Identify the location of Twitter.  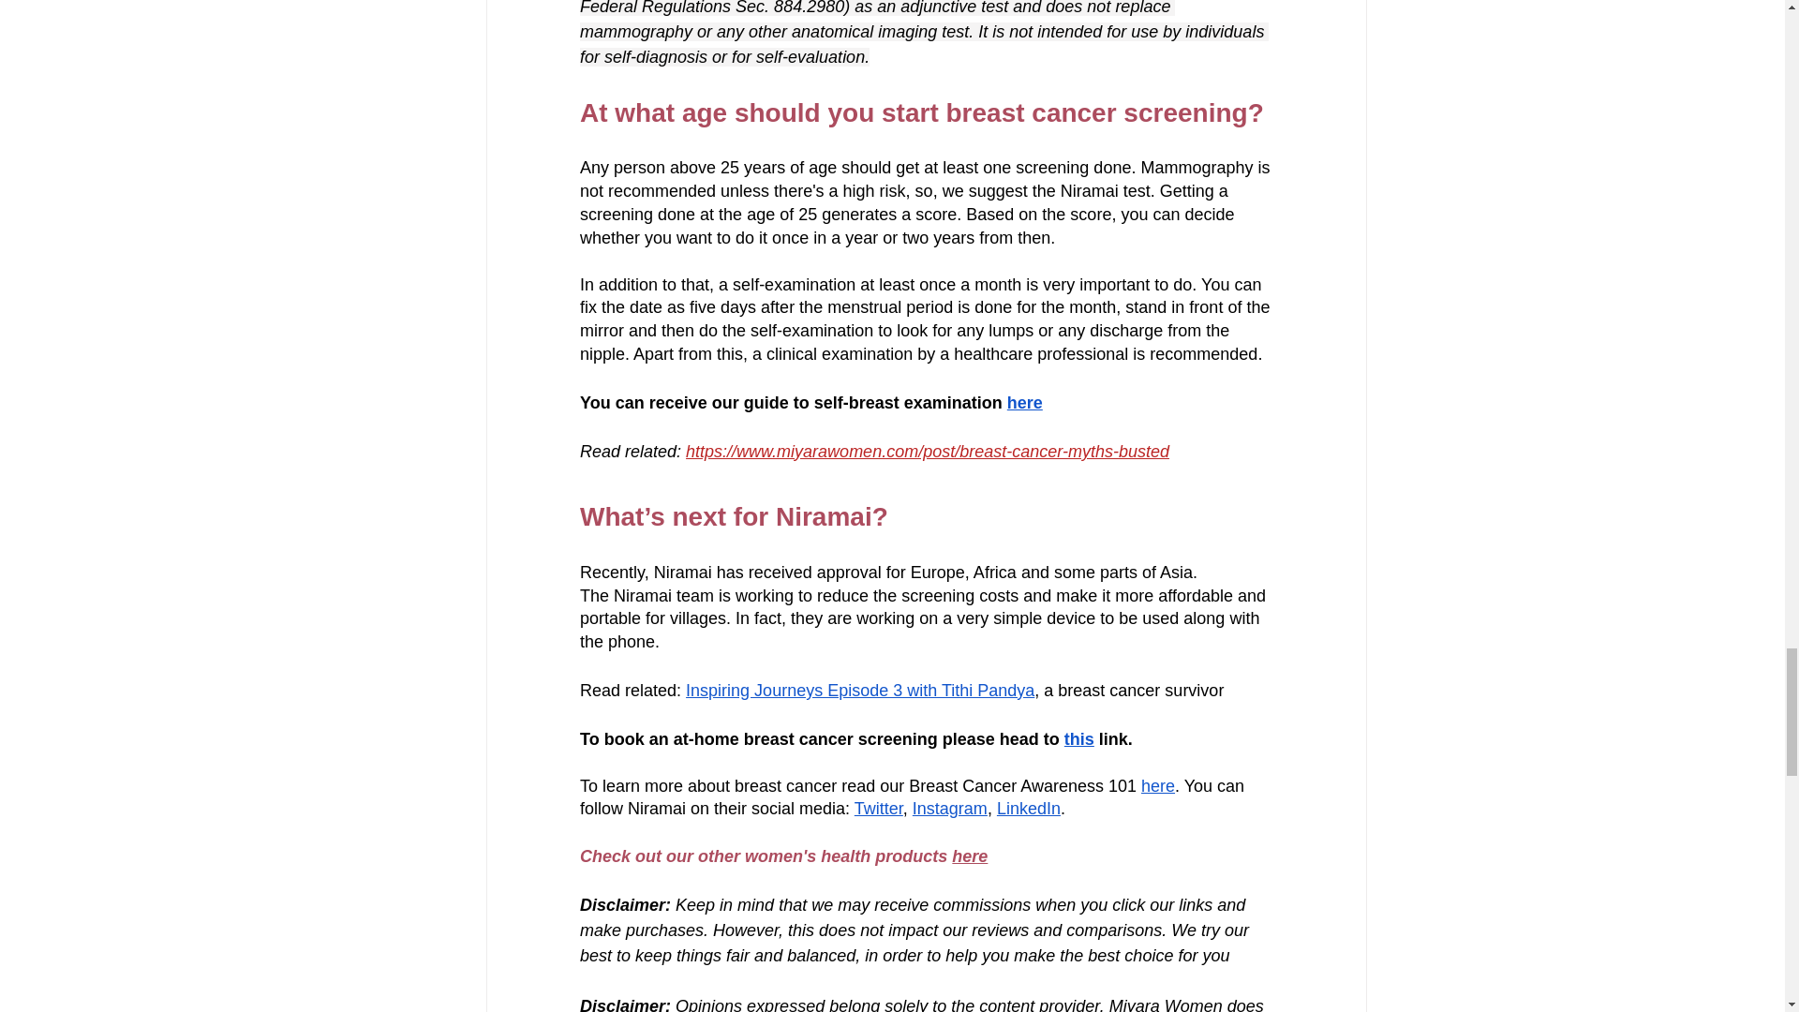
(877, 808).